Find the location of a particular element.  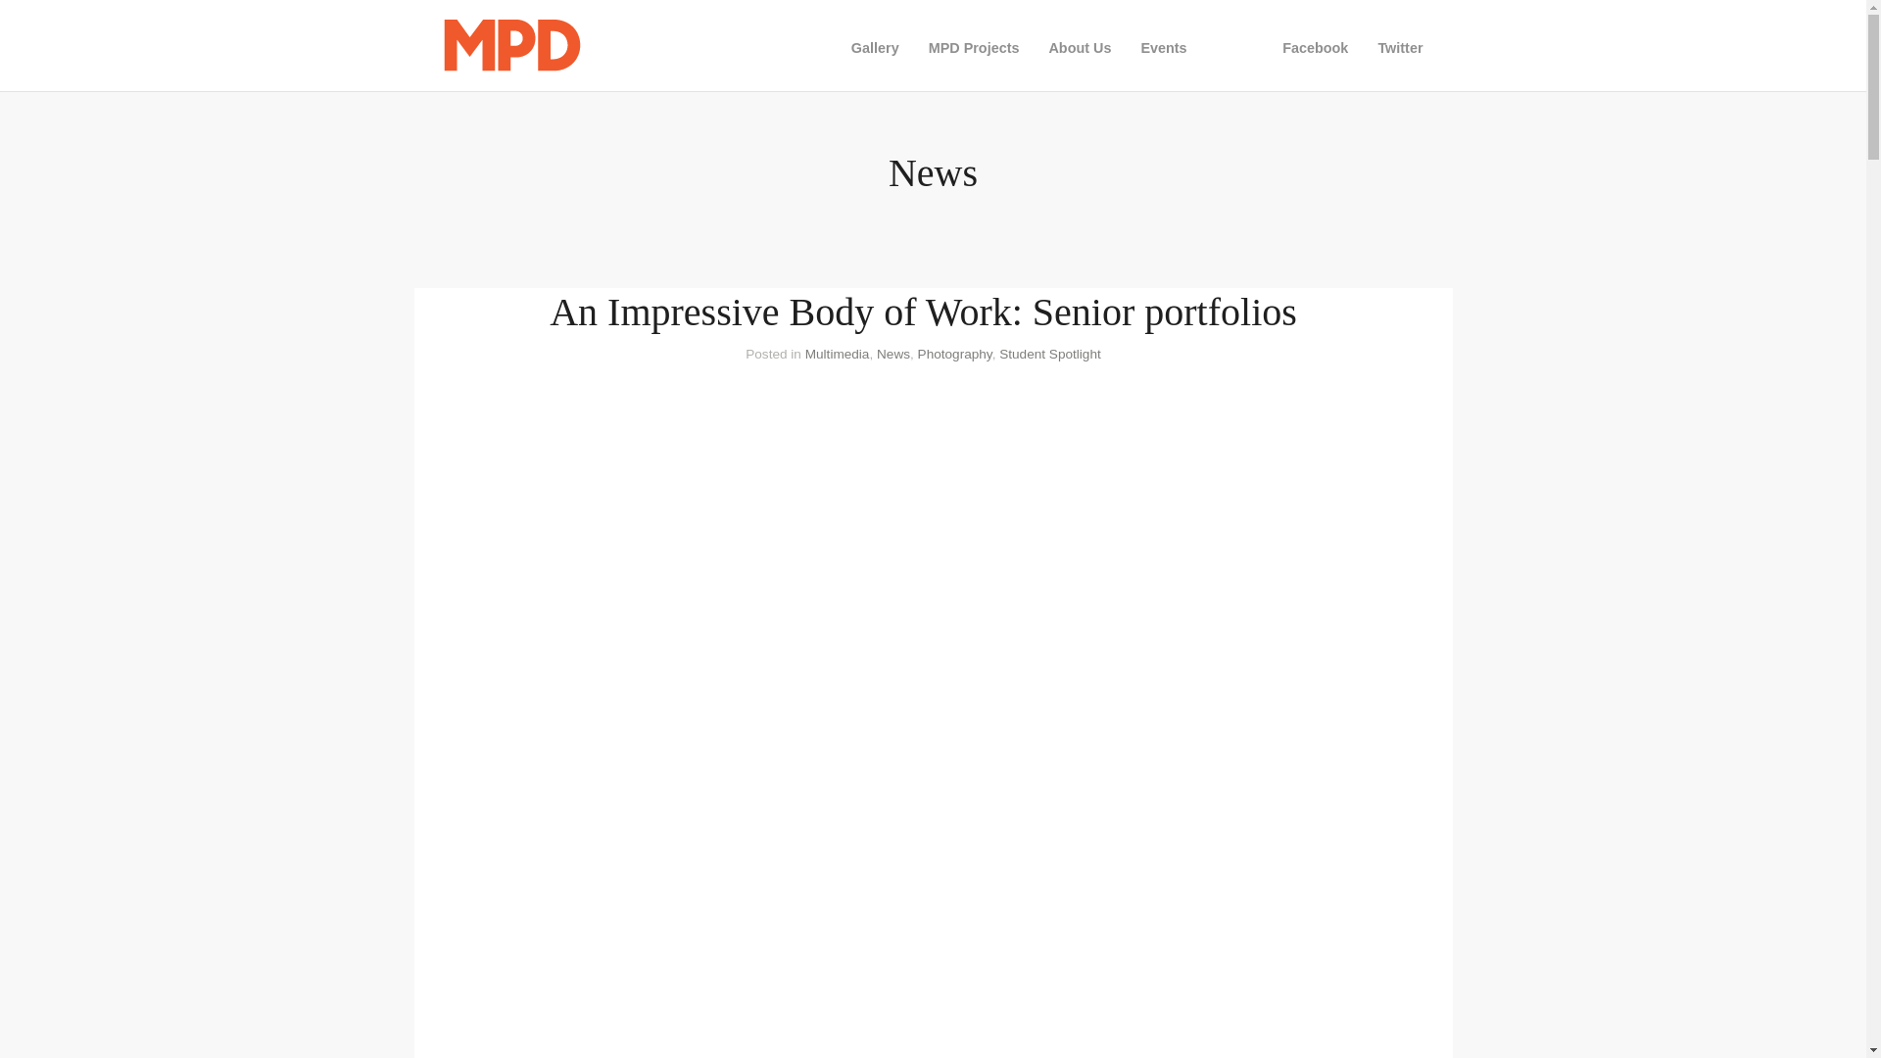

Latest happenings in MPD is located at coordinates (1235, 47).